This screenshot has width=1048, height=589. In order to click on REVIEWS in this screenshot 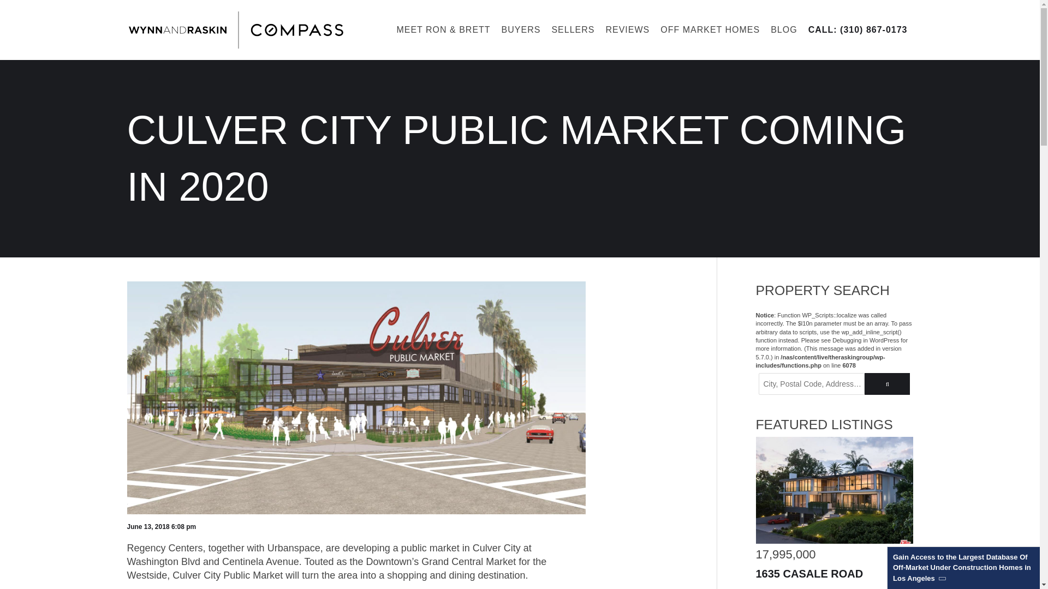, I will do `click(627, 29)`.